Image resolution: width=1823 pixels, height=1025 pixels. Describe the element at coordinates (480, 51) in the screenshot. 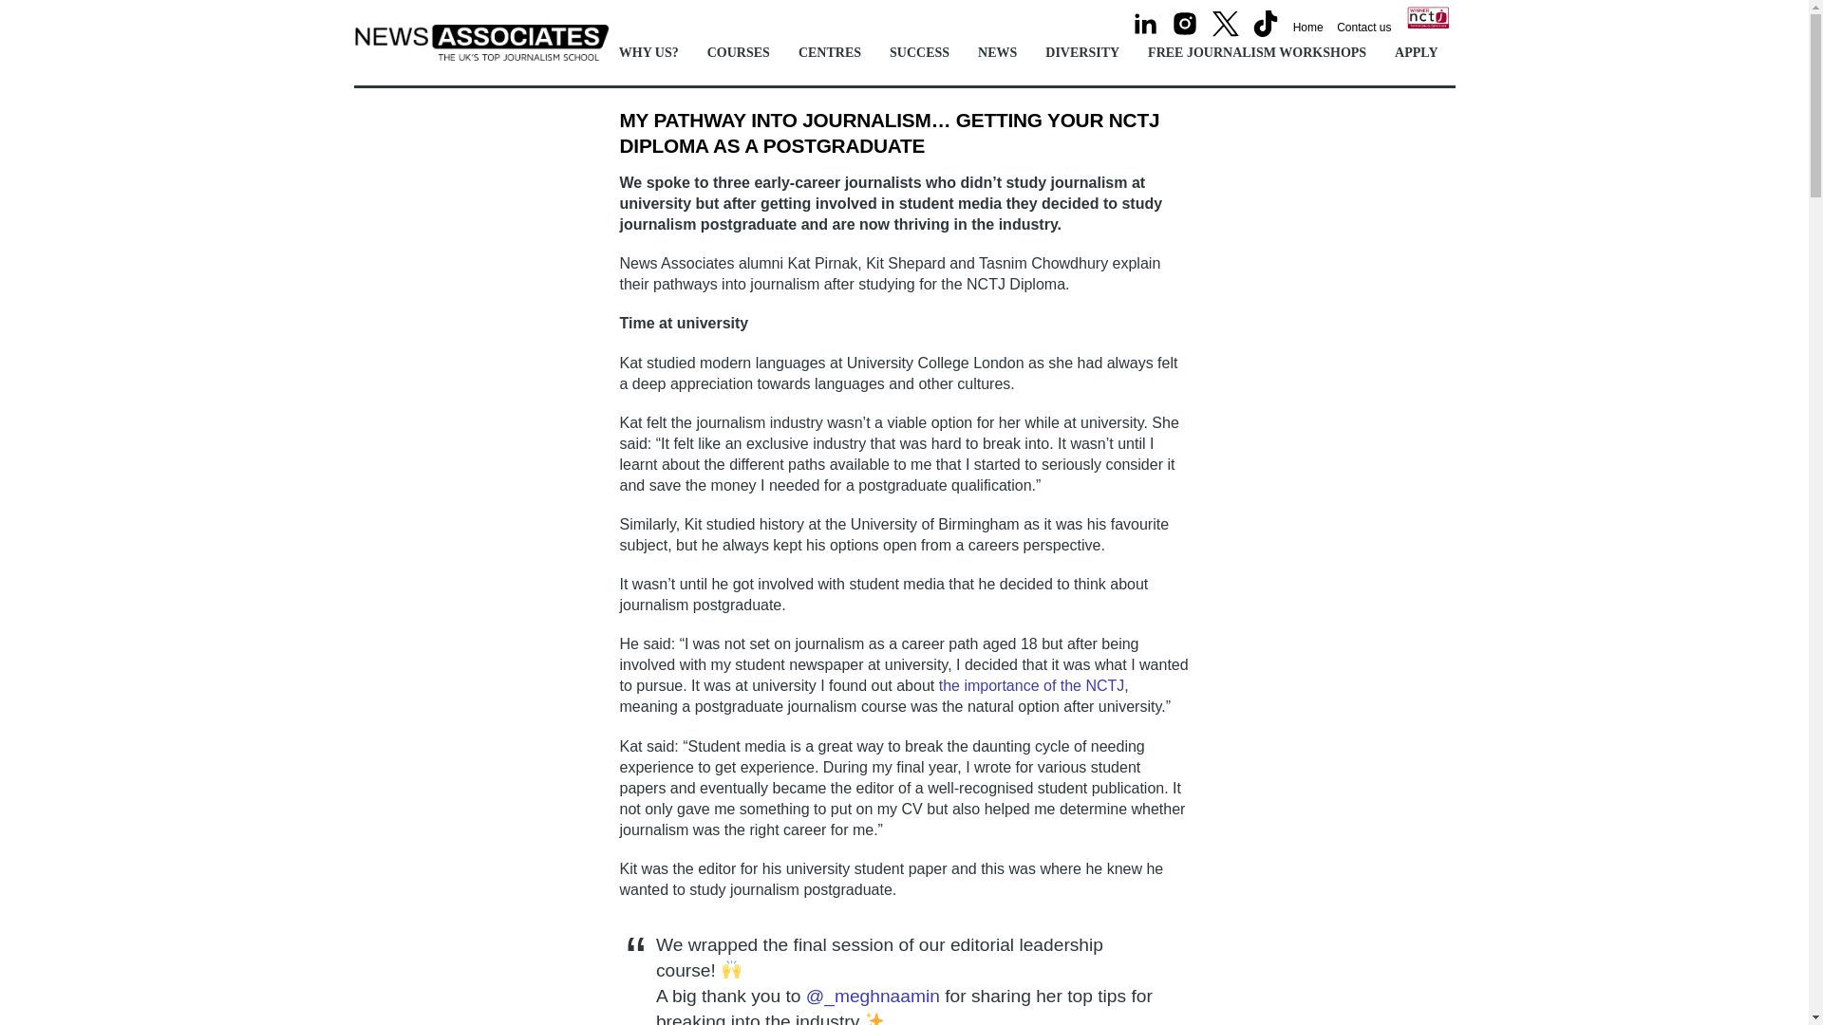

I see `News Associates` at that location.